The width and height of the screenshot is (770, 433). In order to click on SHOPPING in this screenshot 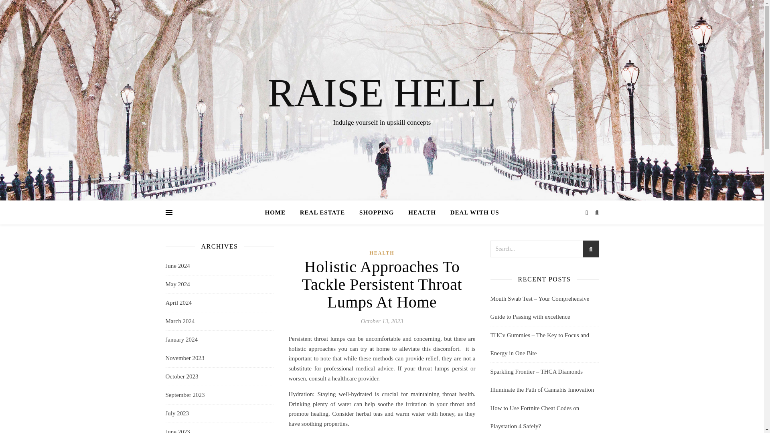, I will do `click(376, 212)`.